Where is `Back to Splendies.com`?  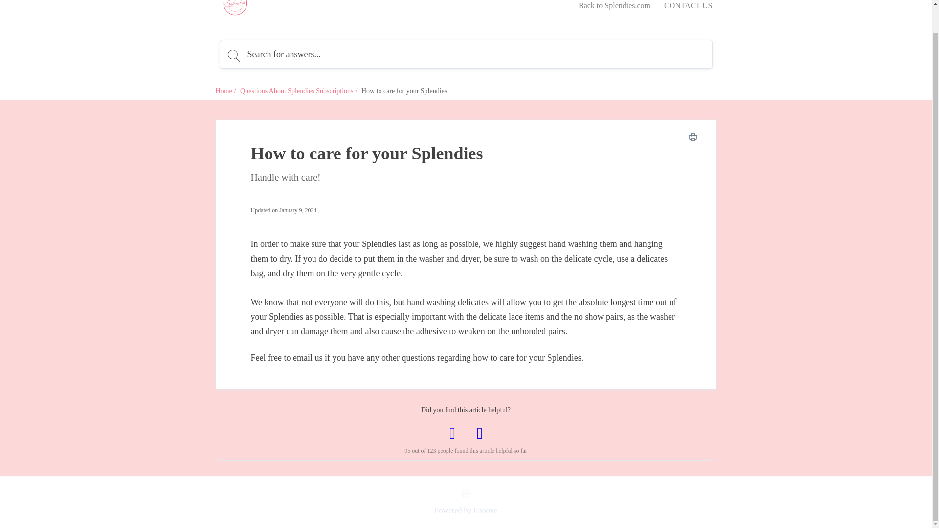
Back to Splendies.com is located at coordinates (614, 6).